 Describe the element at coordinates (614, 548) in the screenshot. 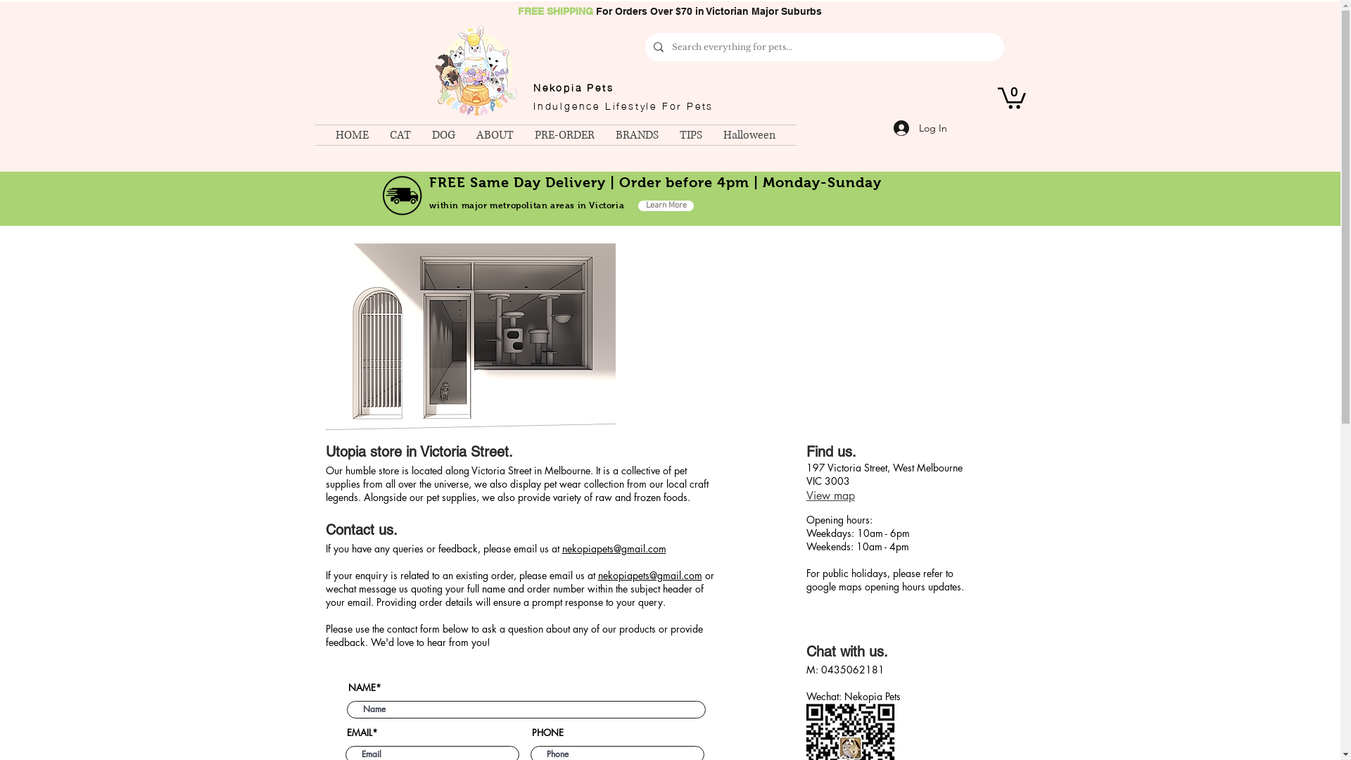

I see `nekopiapets@gmail.com` at that location.